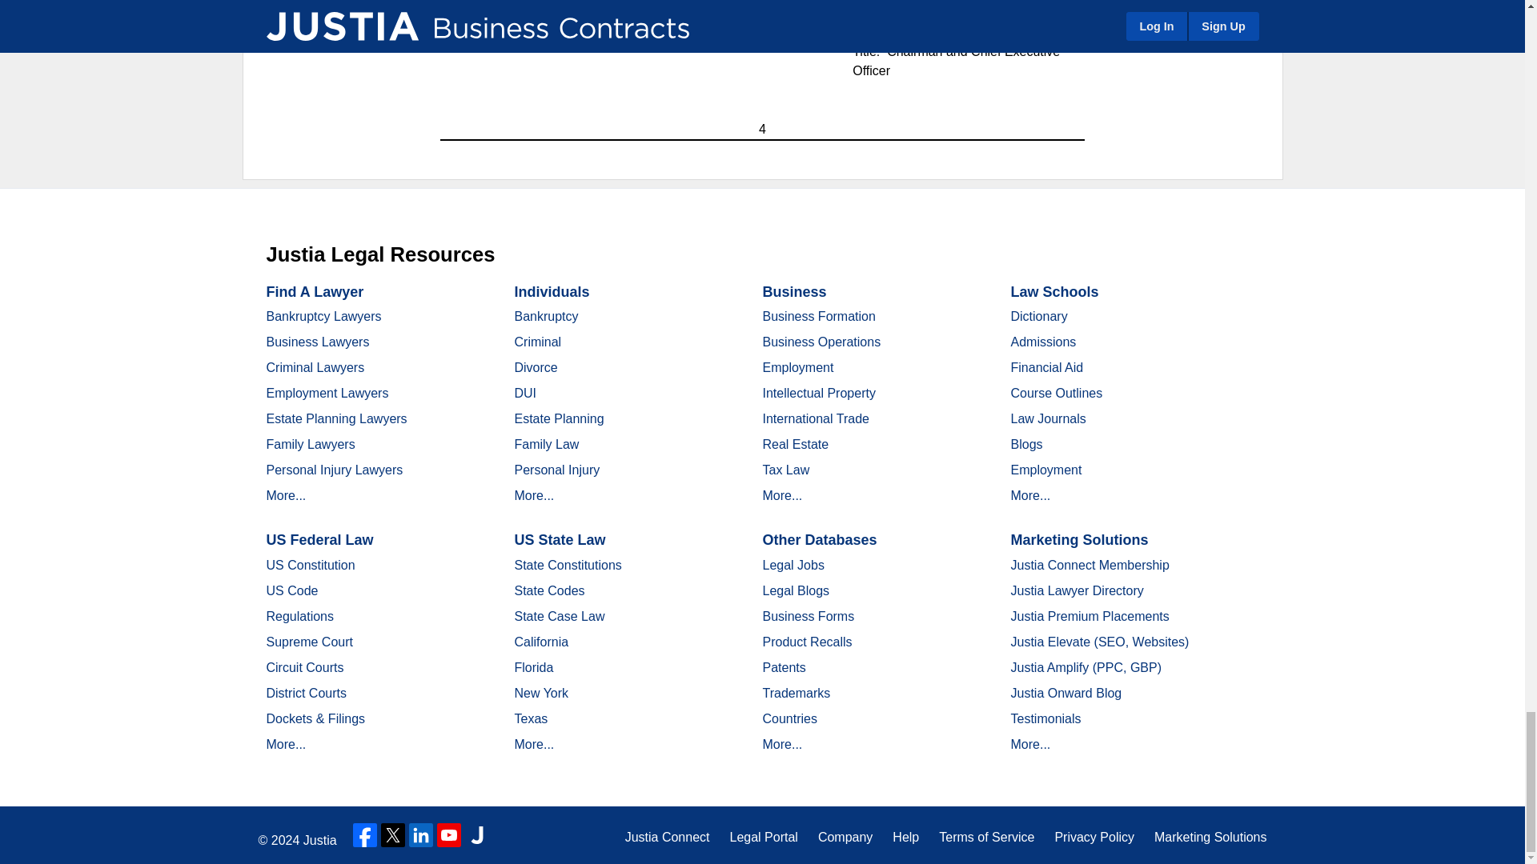 The image size is (1537, 864). What do you see at coordinates (327, 393) in the screenshot?
I see `Employment Lawyers` at bounding box center [327, 393].